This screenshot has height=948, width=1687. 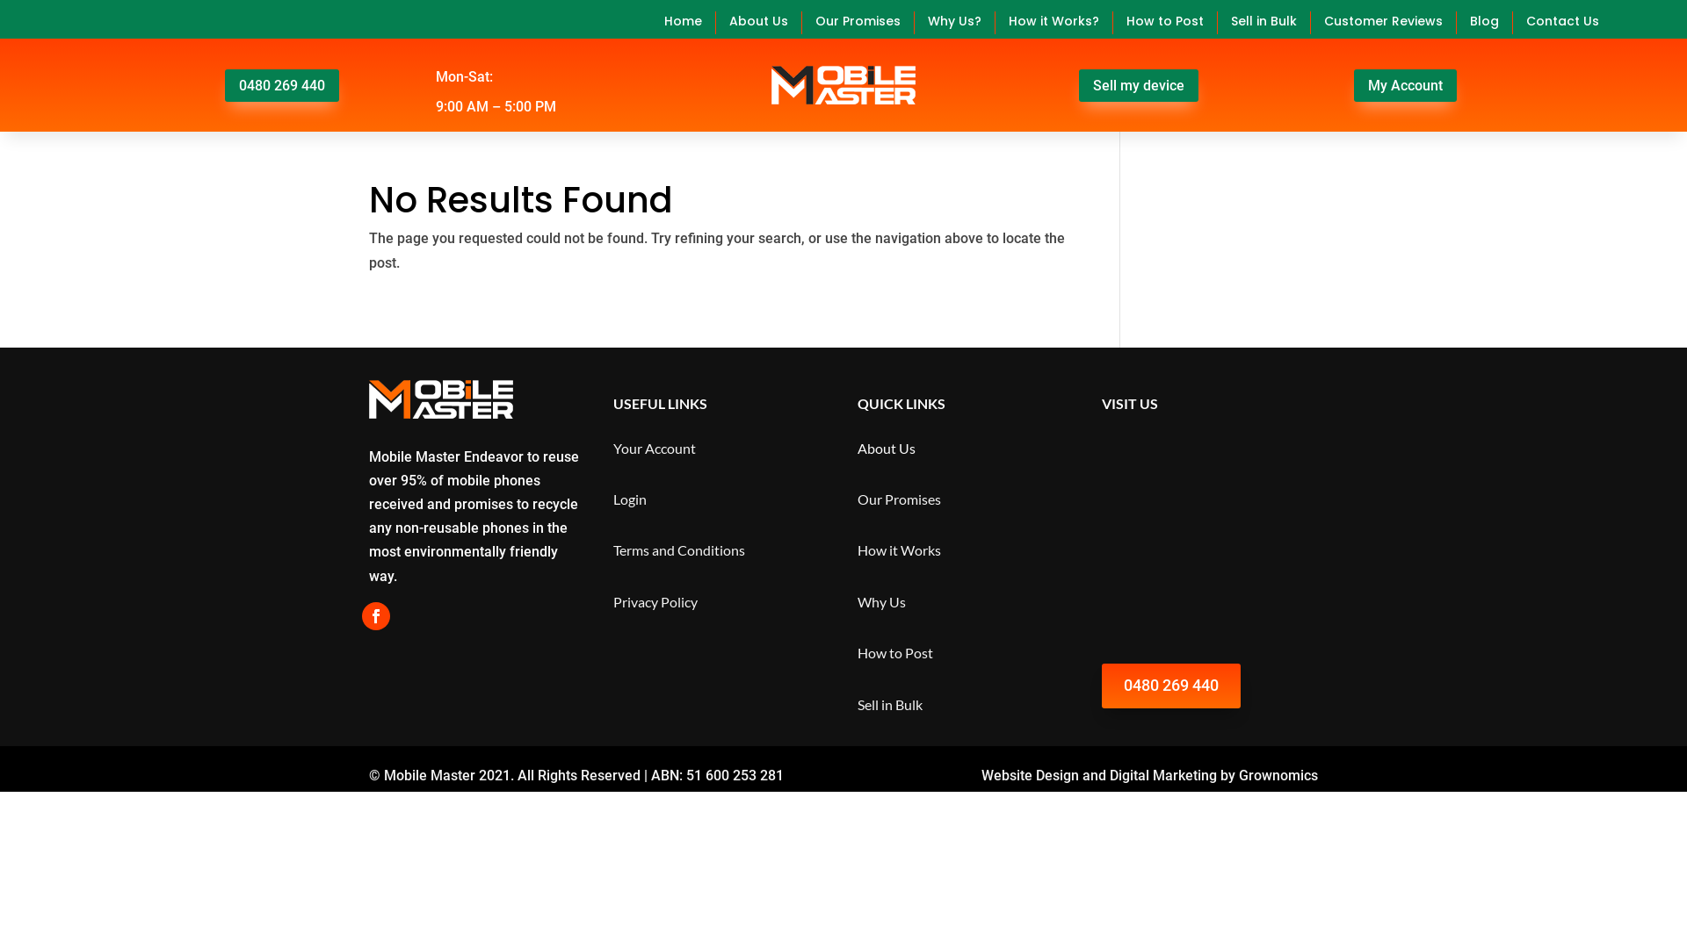 What do you see at coordinates (1165, 23) in the screenshot?
I see `How to Post` at bounding box center [1165, 23].